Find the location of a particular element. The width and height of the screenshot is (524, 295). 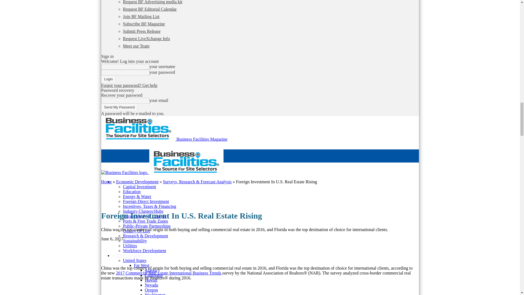

Send My Password is located at coordinates (119, 107).